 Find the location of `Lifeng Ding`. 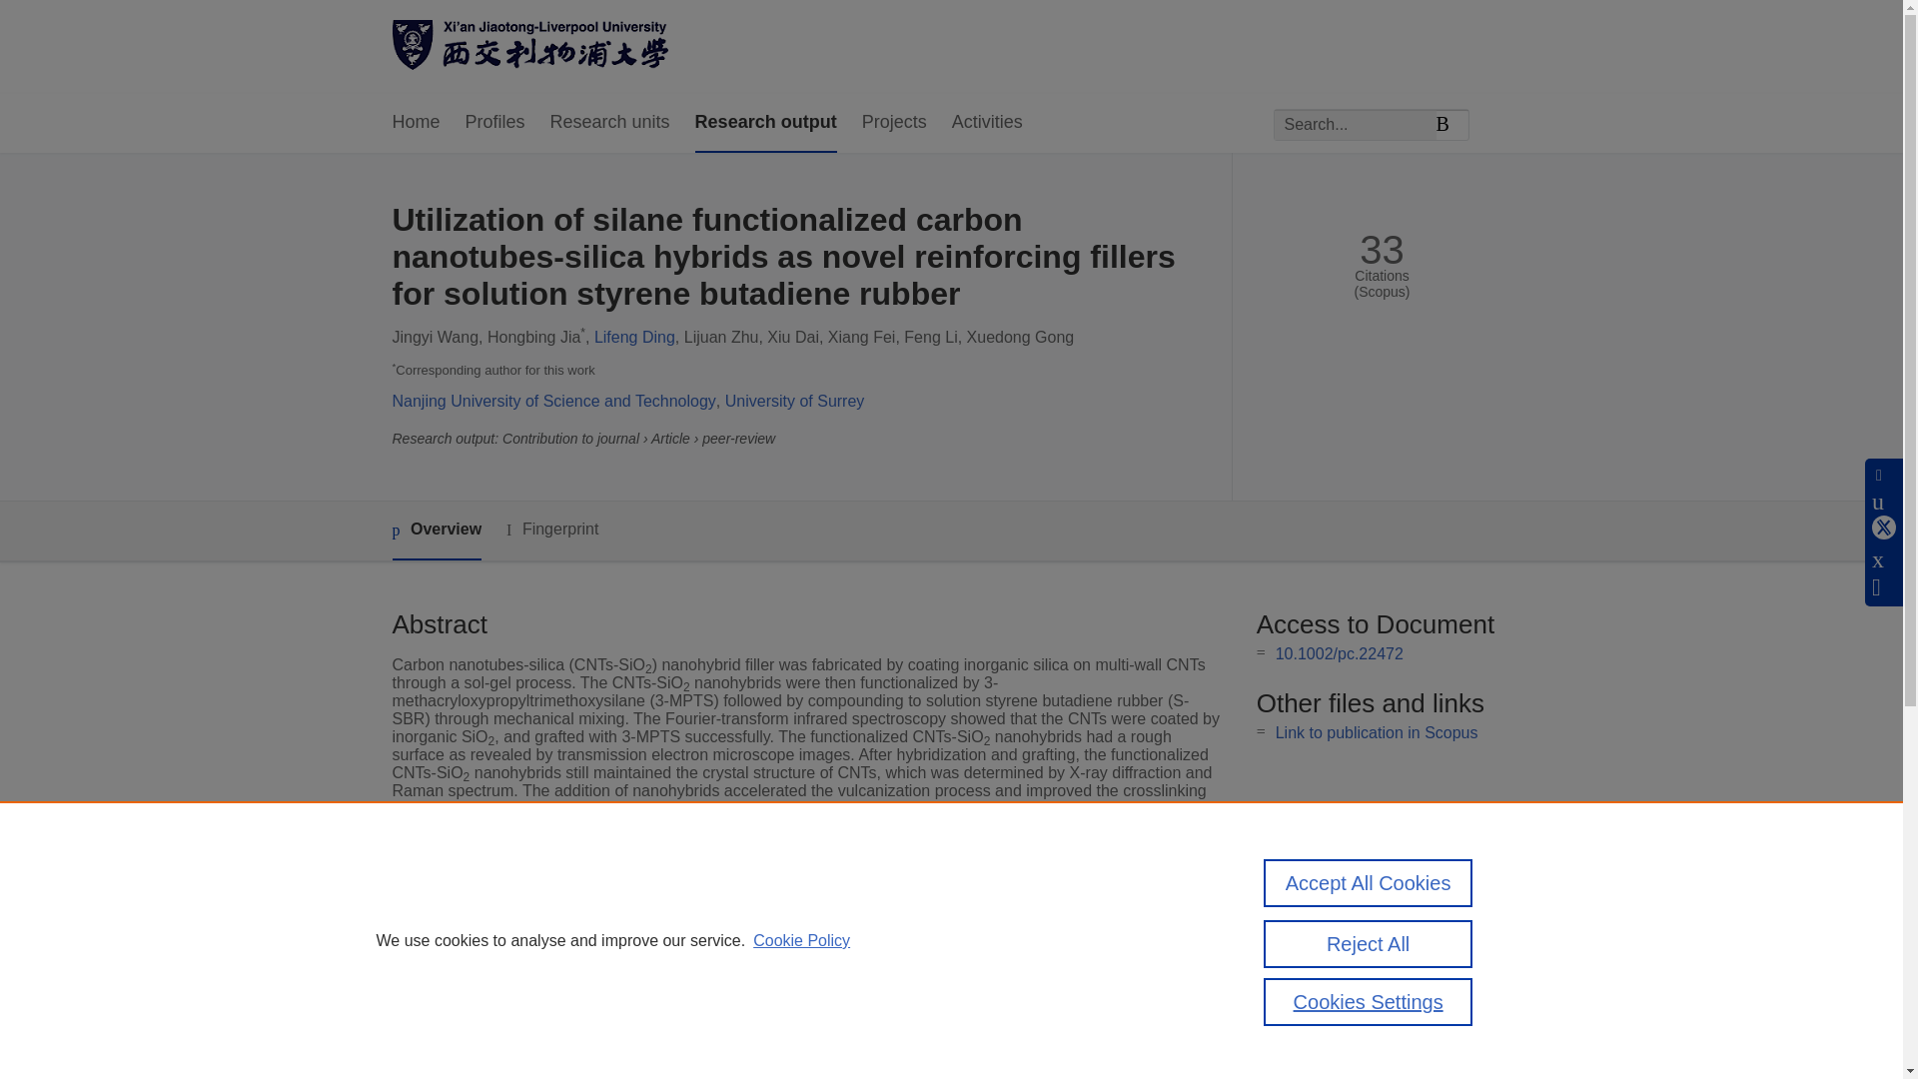

Lifeng Ding is located at coordinates (634, 337).